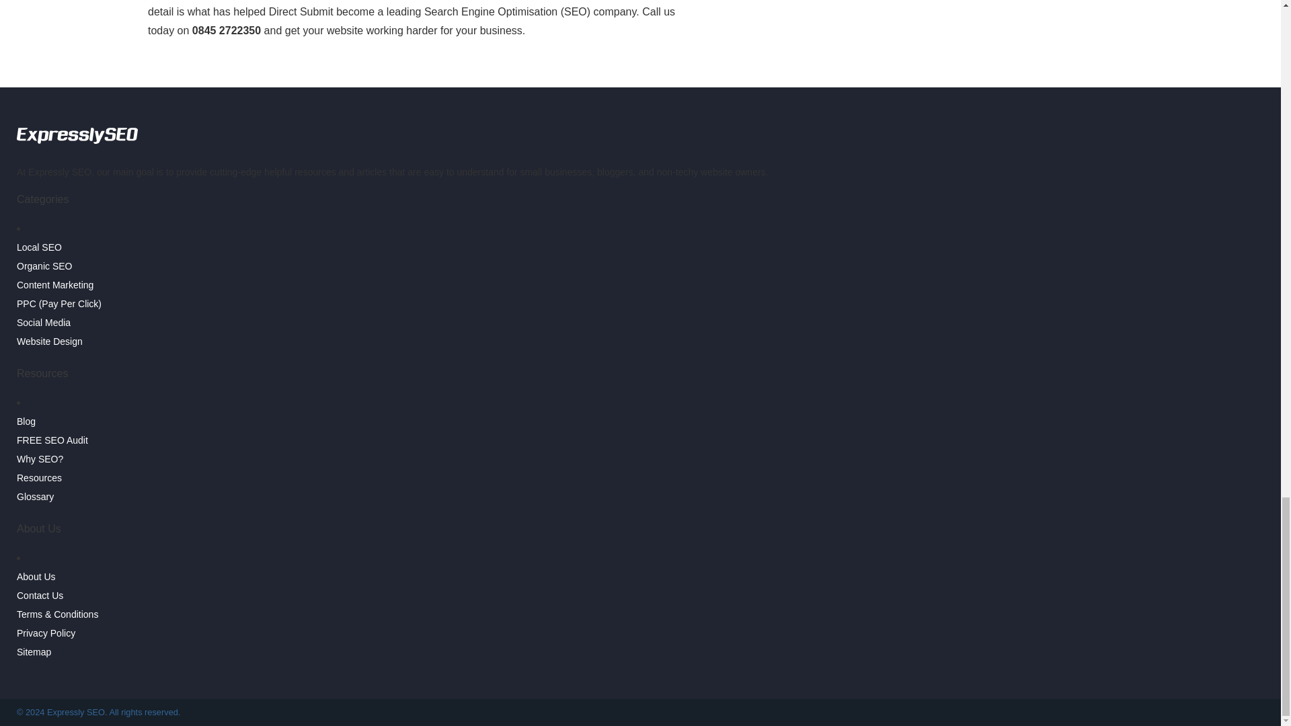 The image size is (1291, 726). I want to click on Website Design, so click(49, 341).